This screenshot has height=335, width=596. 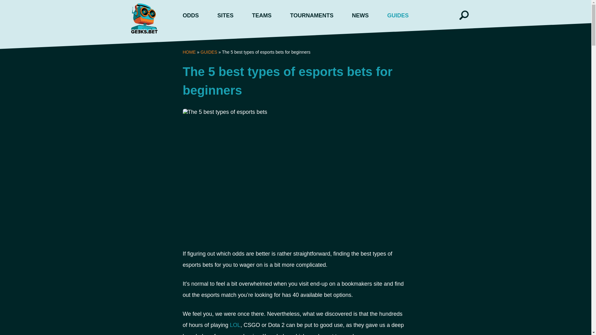 I want to click on SITES, so click(x=225, y=16).